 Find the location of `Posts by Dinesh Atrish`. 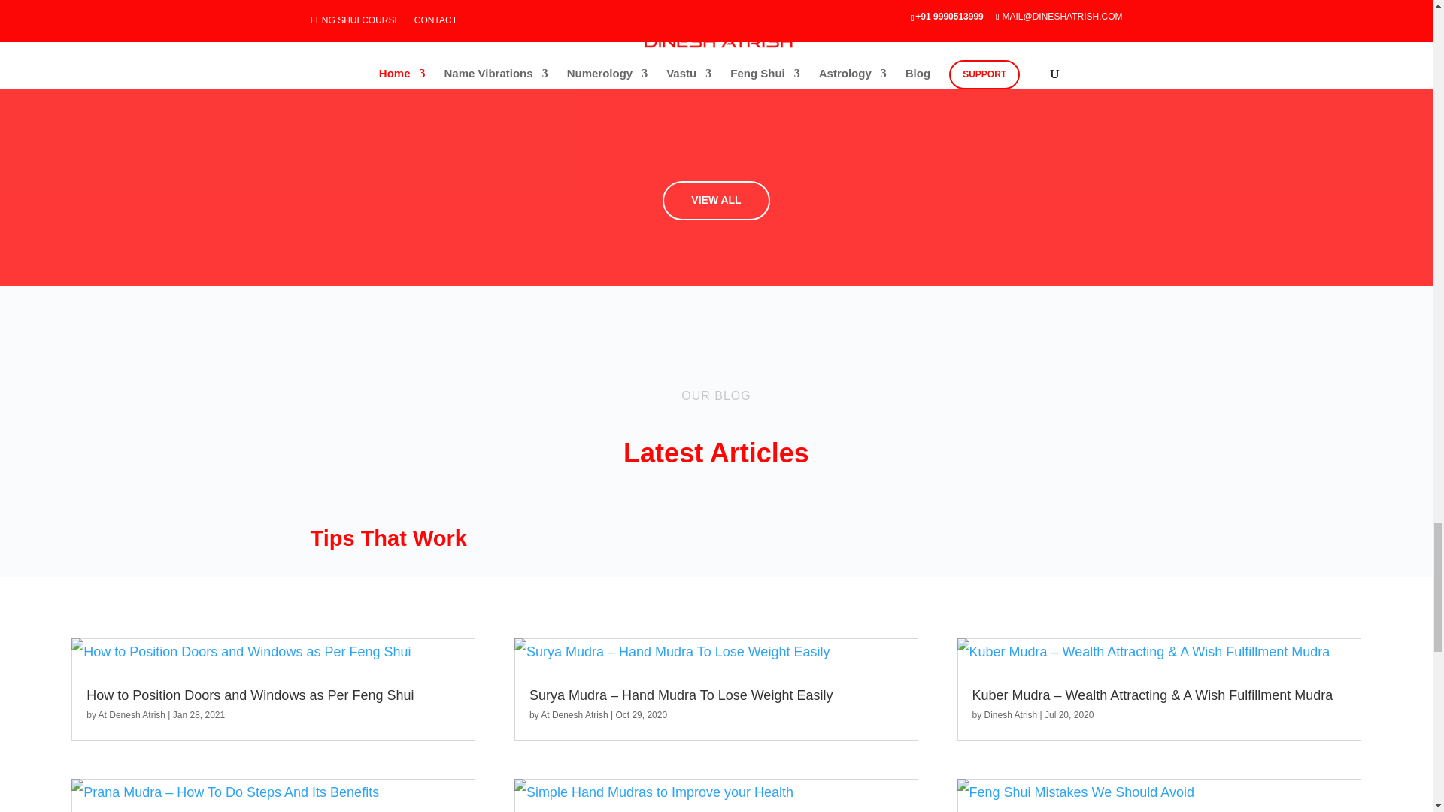

Posts by Dinesh Atrish is located at coordinates (1011, 714).